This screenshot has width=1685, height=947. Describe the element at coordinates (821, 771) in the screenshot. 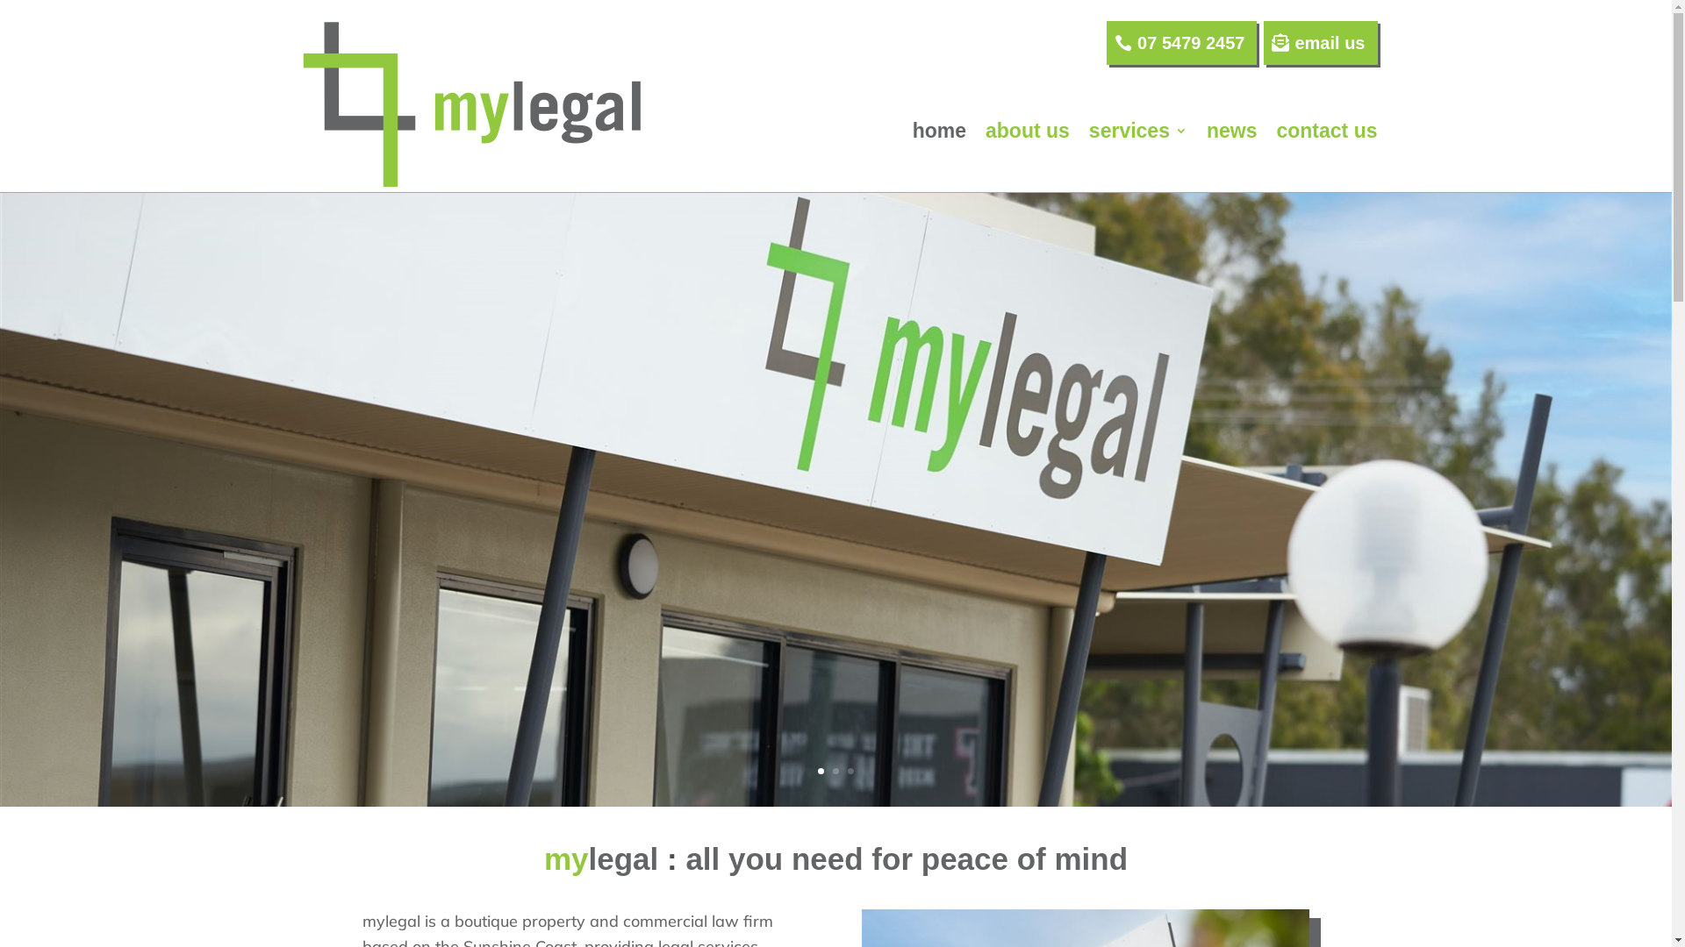

I see `1` at that location.